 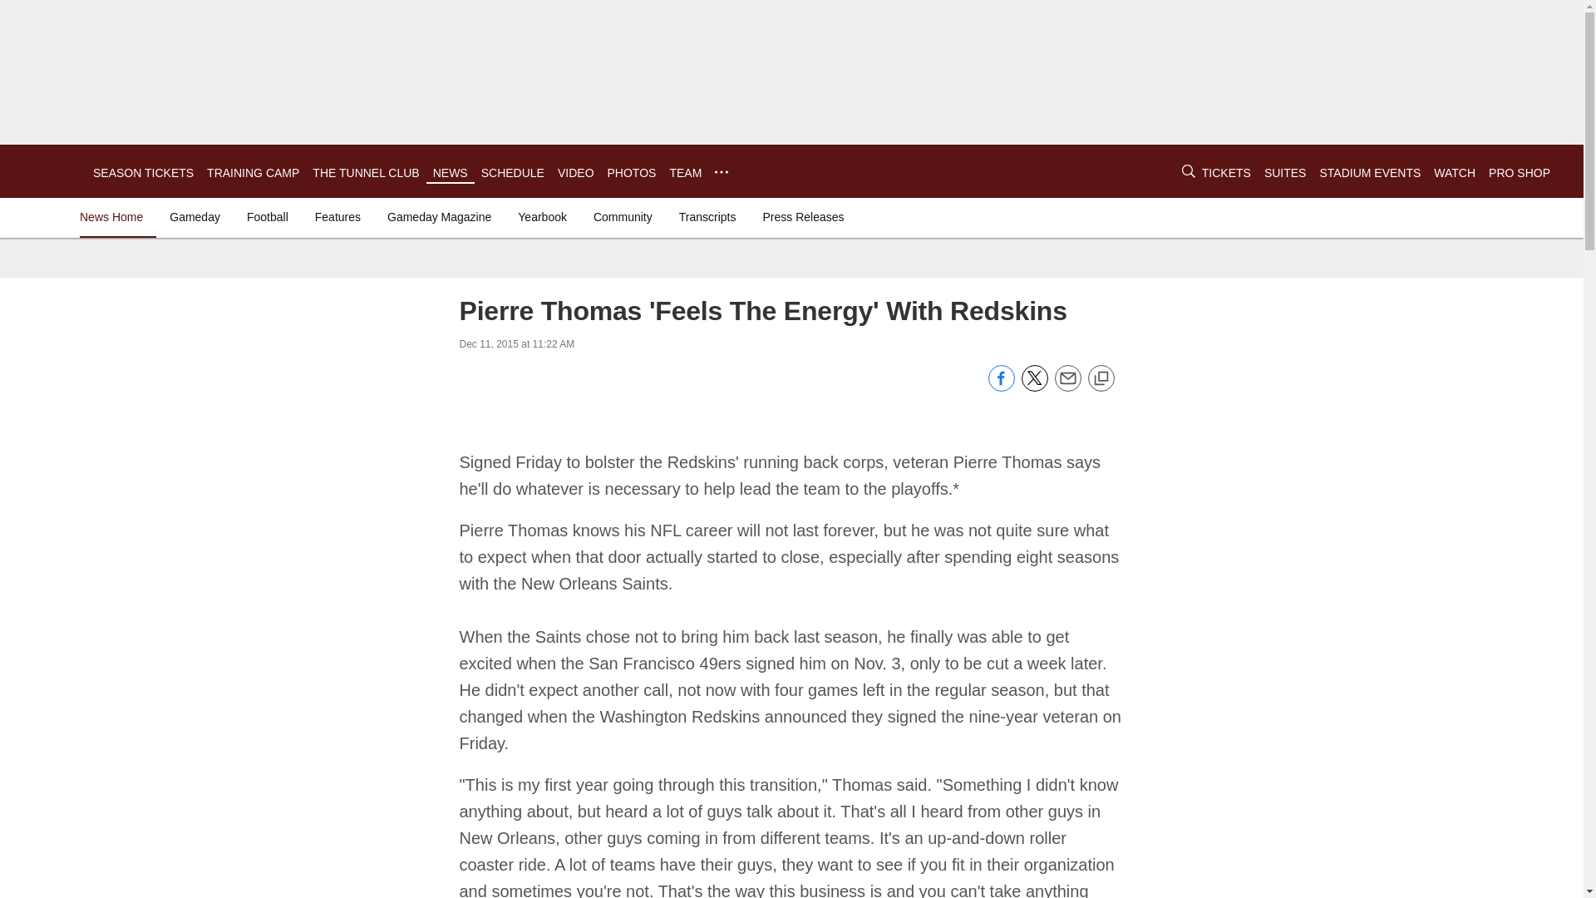 I want to click on Community, so click(x=623, y=216).